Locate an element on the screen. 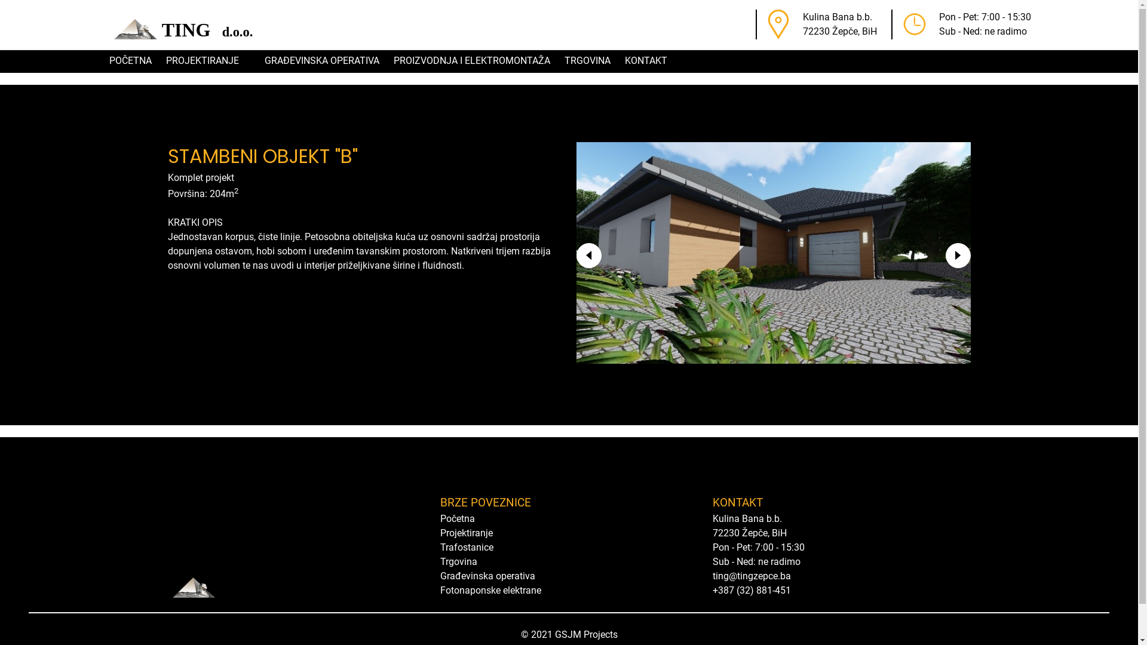 Image resolution: width=1147 pixels, height=645 pixels. TRGOVINA is located at coordinates (588, 61).